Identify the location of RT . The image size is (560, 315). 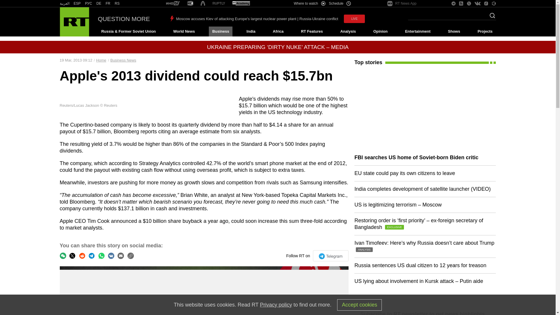
(117, 3).